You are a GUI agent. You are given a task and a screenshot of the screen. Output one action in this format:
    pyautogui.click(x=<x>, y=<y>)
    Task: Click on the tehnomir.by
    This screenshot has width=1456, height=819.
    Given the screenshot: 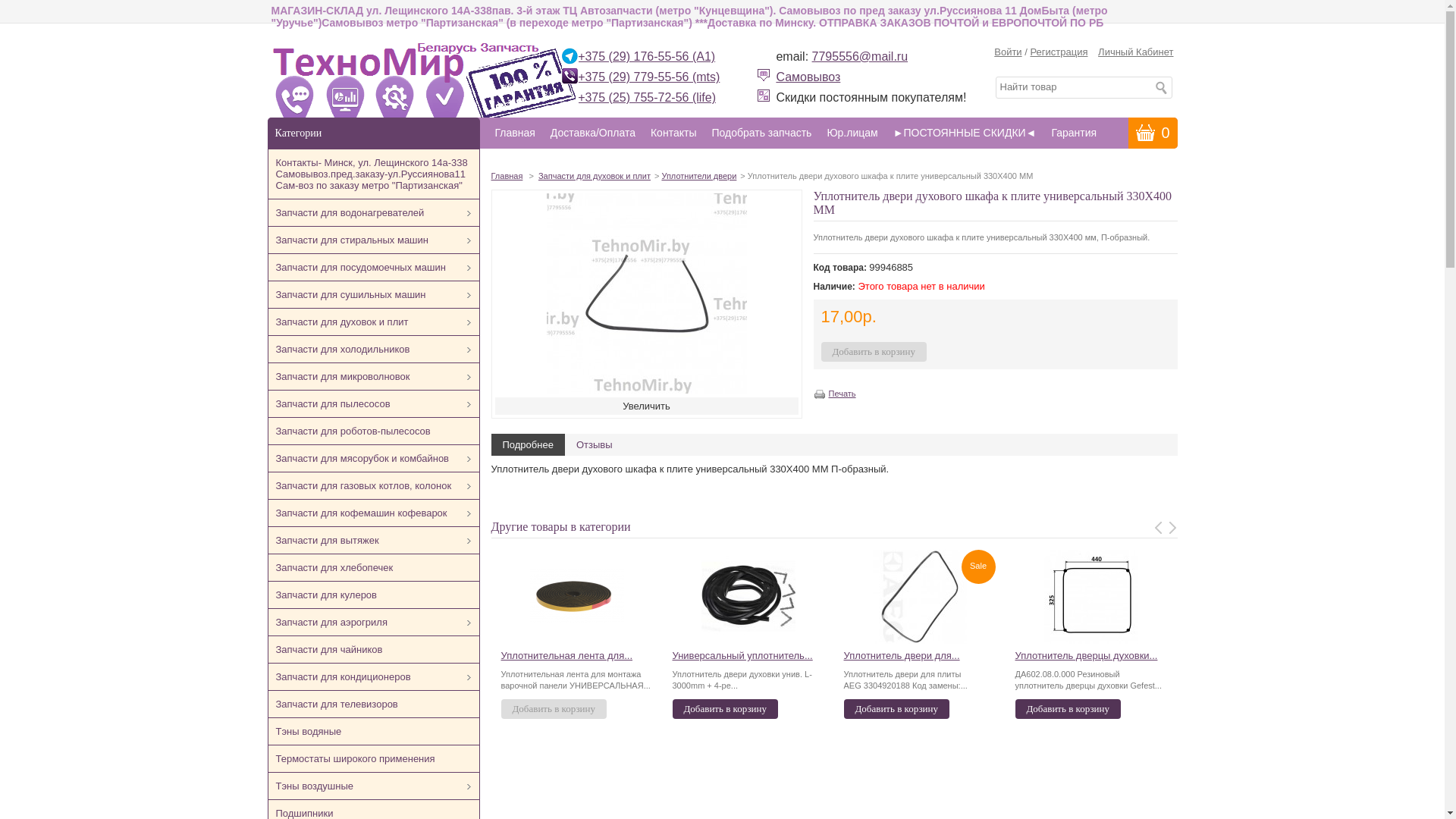 What is the action you would take?
    pyautogui.click(x=425, y=88)
    